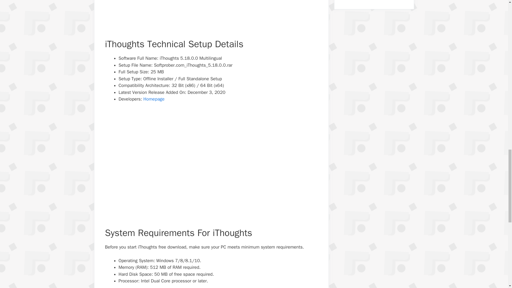  What do you see at coordinates (154, 99) in the screenshot?
I see `Homepage` at bounding box center [154, 99].